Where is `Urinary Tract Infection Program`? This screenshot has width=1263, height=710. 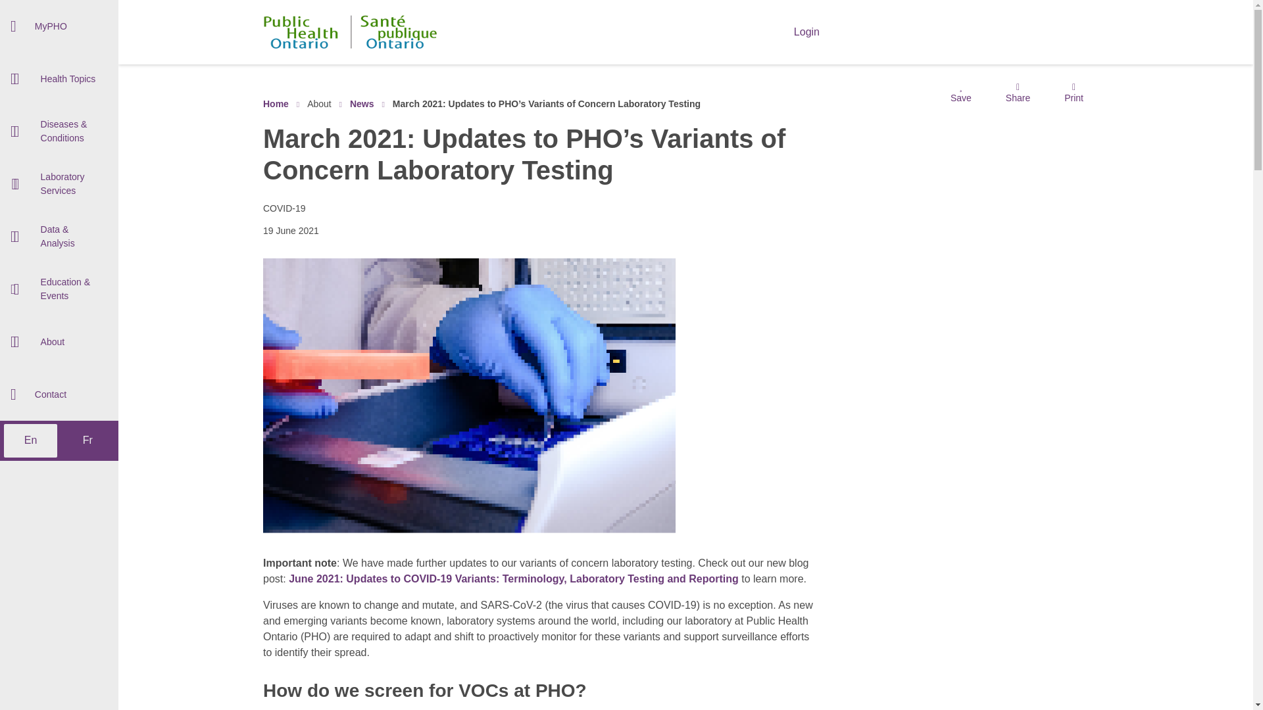
Urinary Tract Infection Program is located at coordinates (59, 262).